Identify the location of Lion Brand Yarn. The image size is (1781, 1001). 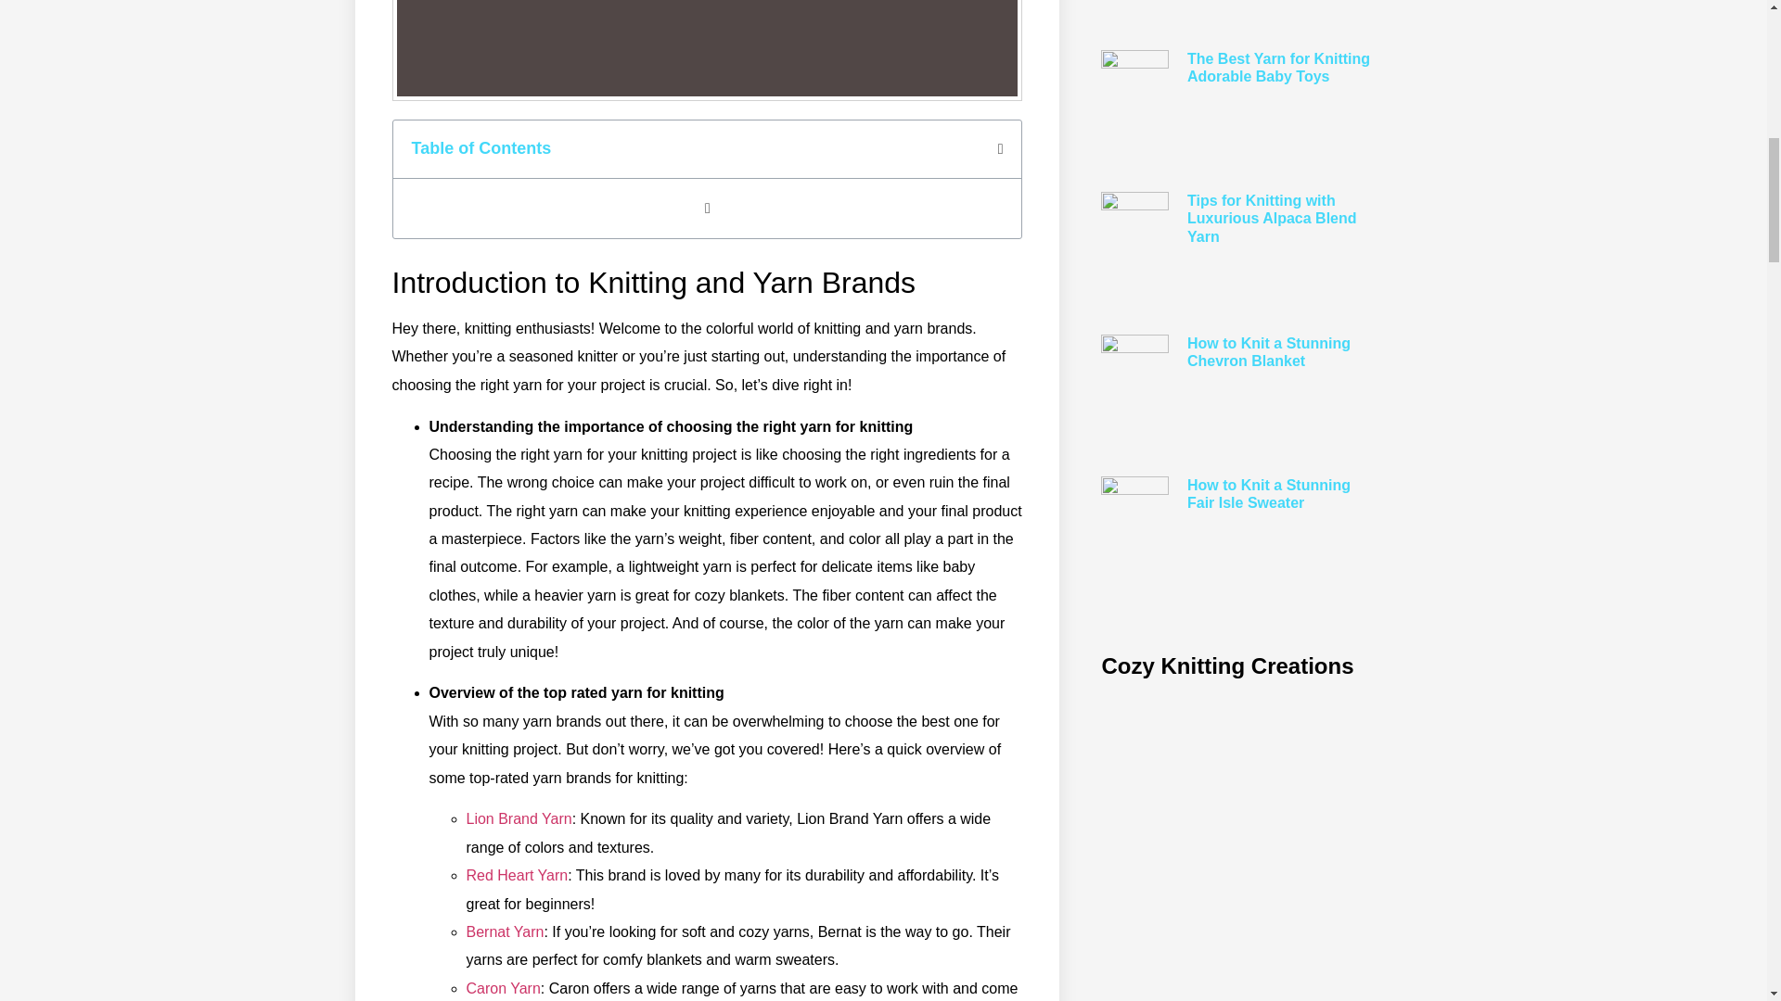
(518, 818).